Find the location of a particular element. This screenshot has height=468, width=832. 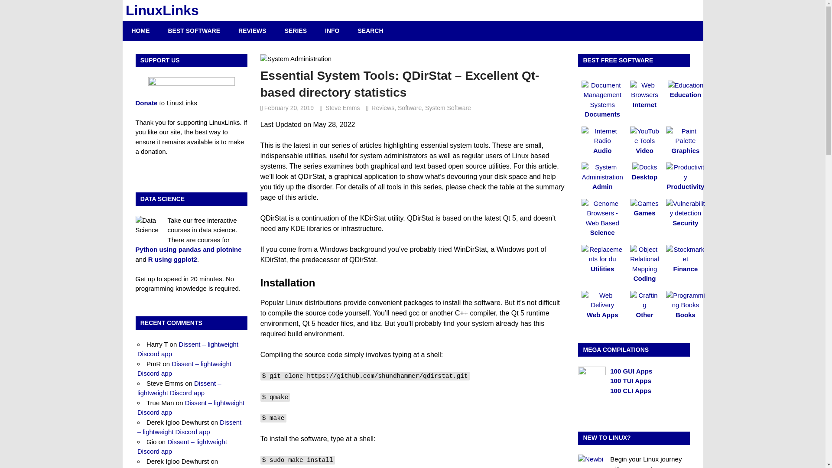

INFO is located at coordinates (332, 30).